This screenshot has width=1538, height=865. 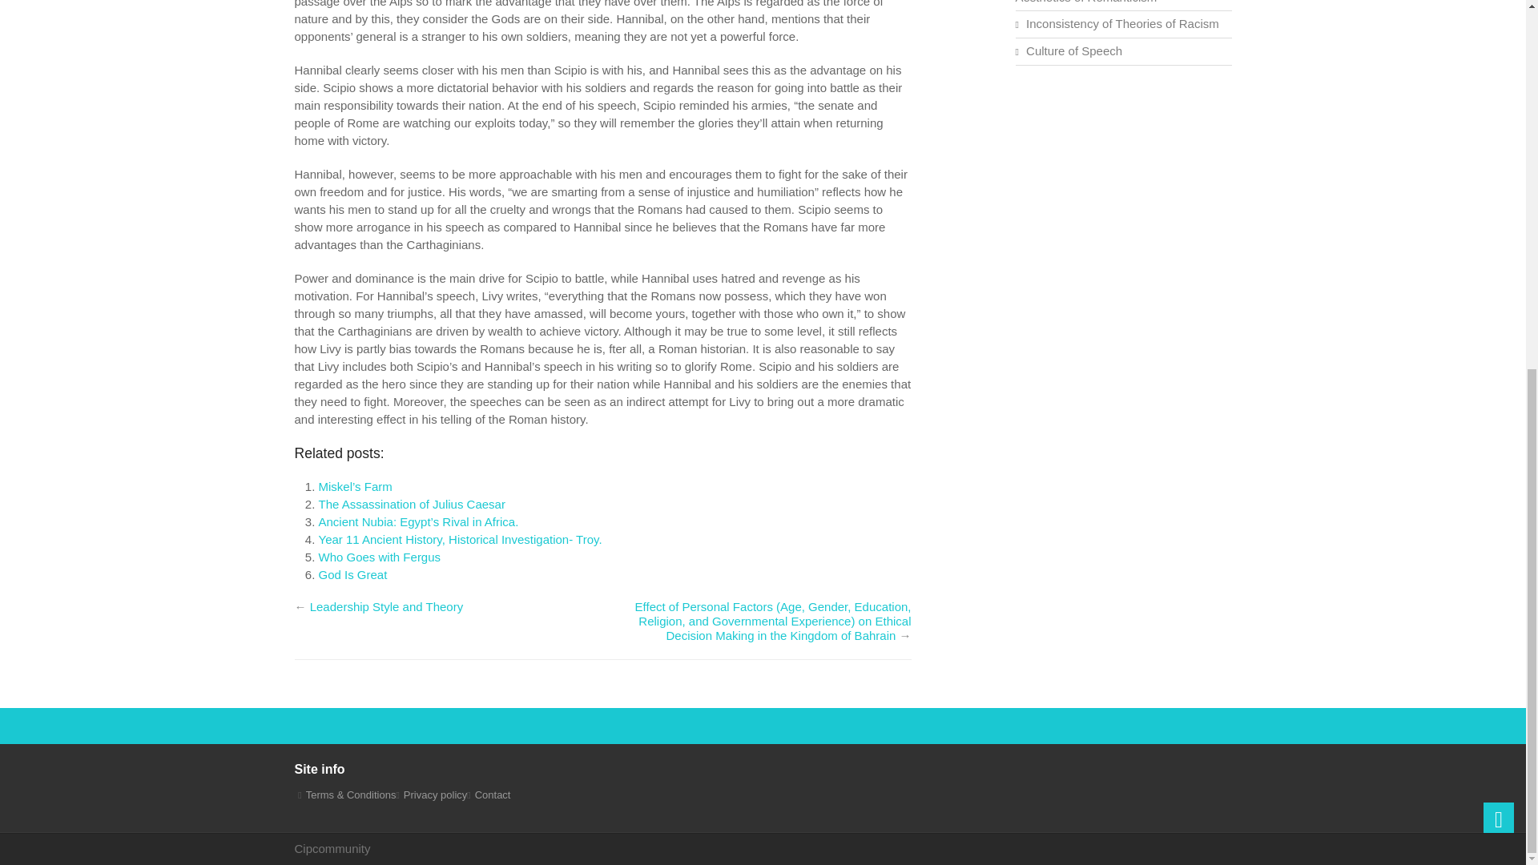 I want to click on Back To Top, so click(x=1498, y=179).